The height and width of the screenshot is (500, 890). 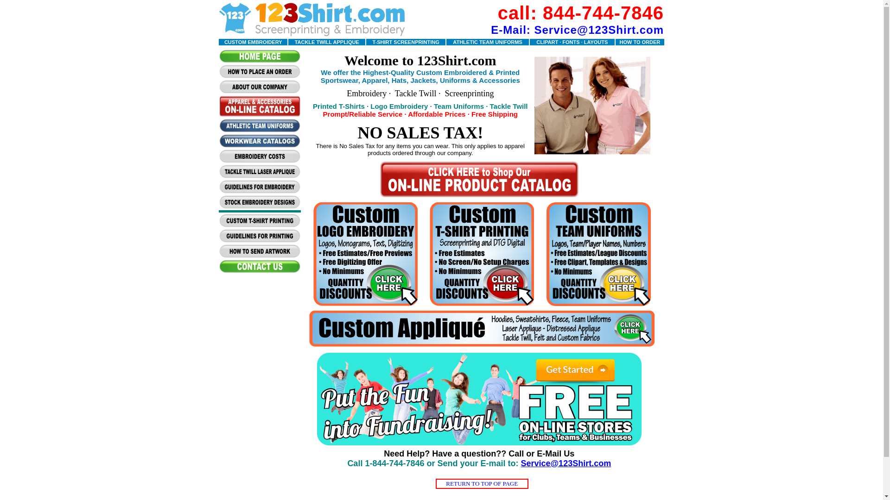 I want to click on T-SHIRT SCREENPRINTING, so click(x=406, y=42).